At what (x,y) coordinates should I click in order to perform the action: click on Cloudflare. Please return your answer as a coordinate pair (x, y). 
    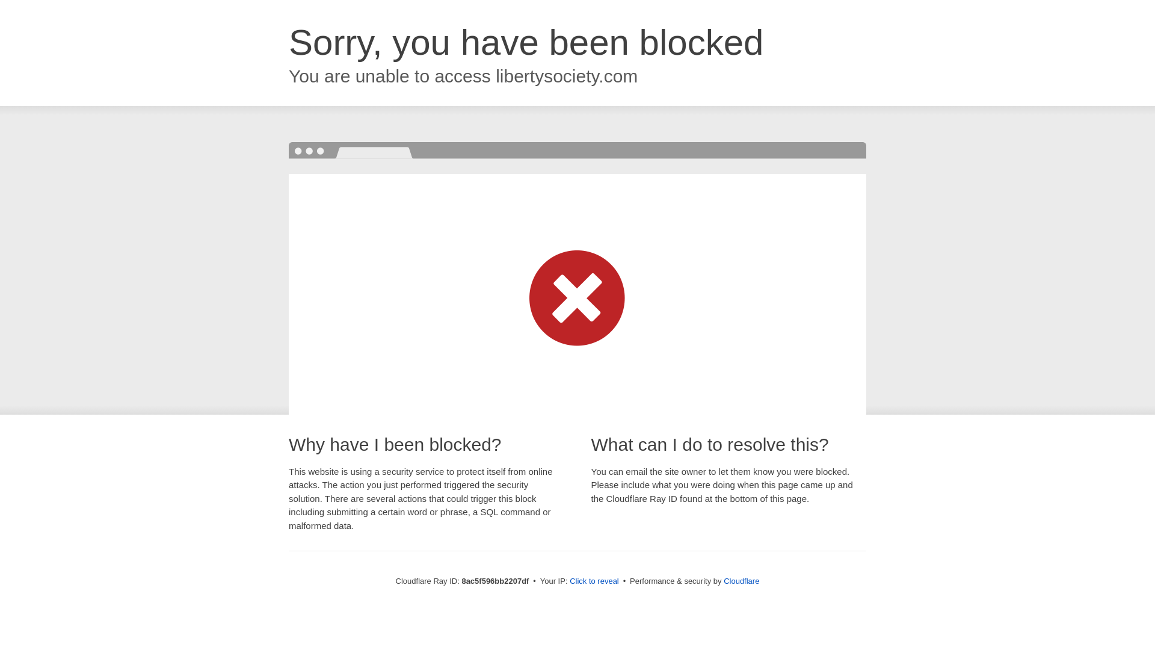
    Looking at the image, I should click on (743, 581).